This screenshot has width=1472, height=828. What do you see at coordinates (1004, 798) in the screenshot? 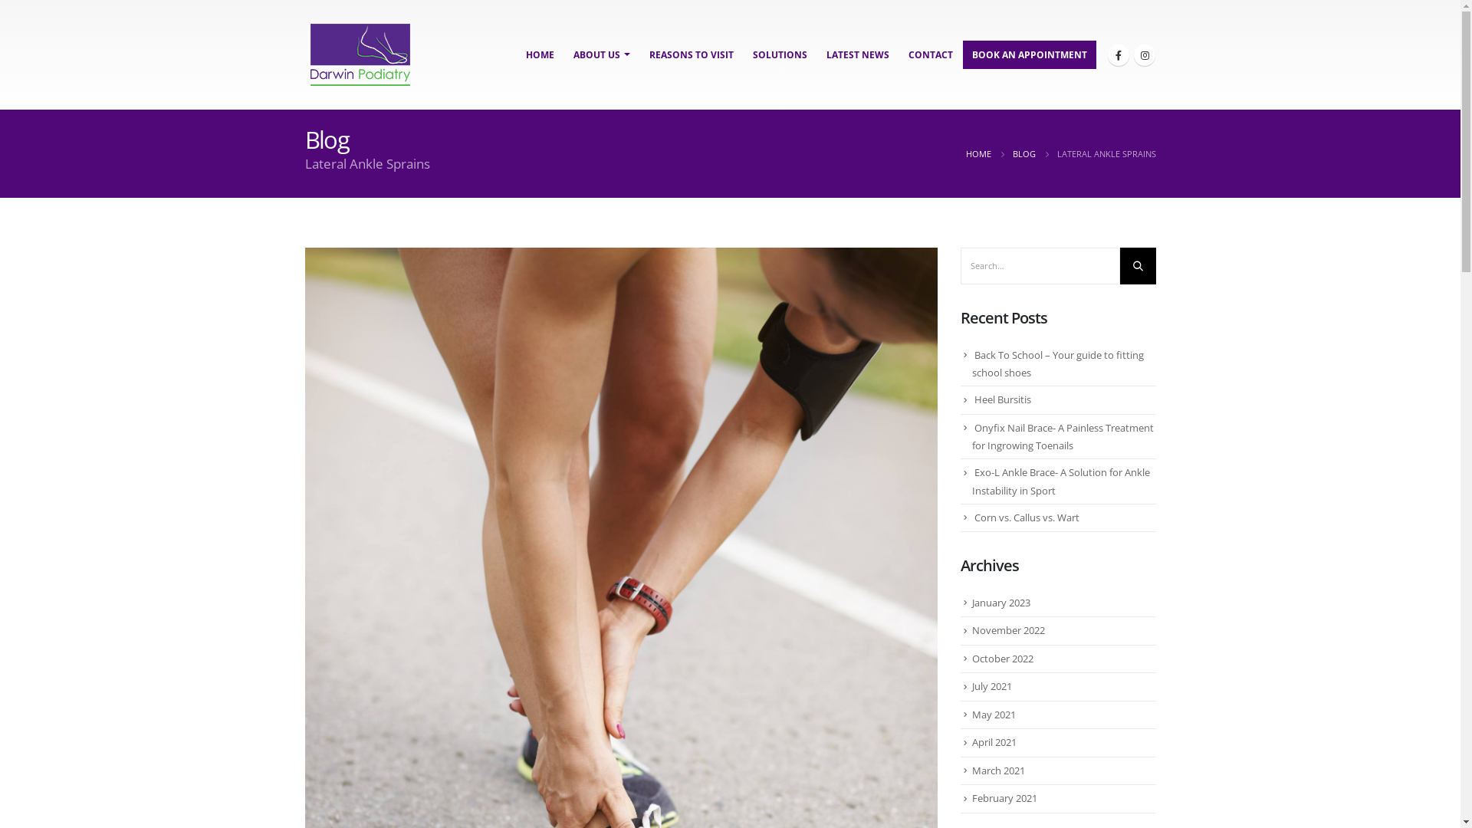
I see `February 2021` at bounding box center [1004, 798].